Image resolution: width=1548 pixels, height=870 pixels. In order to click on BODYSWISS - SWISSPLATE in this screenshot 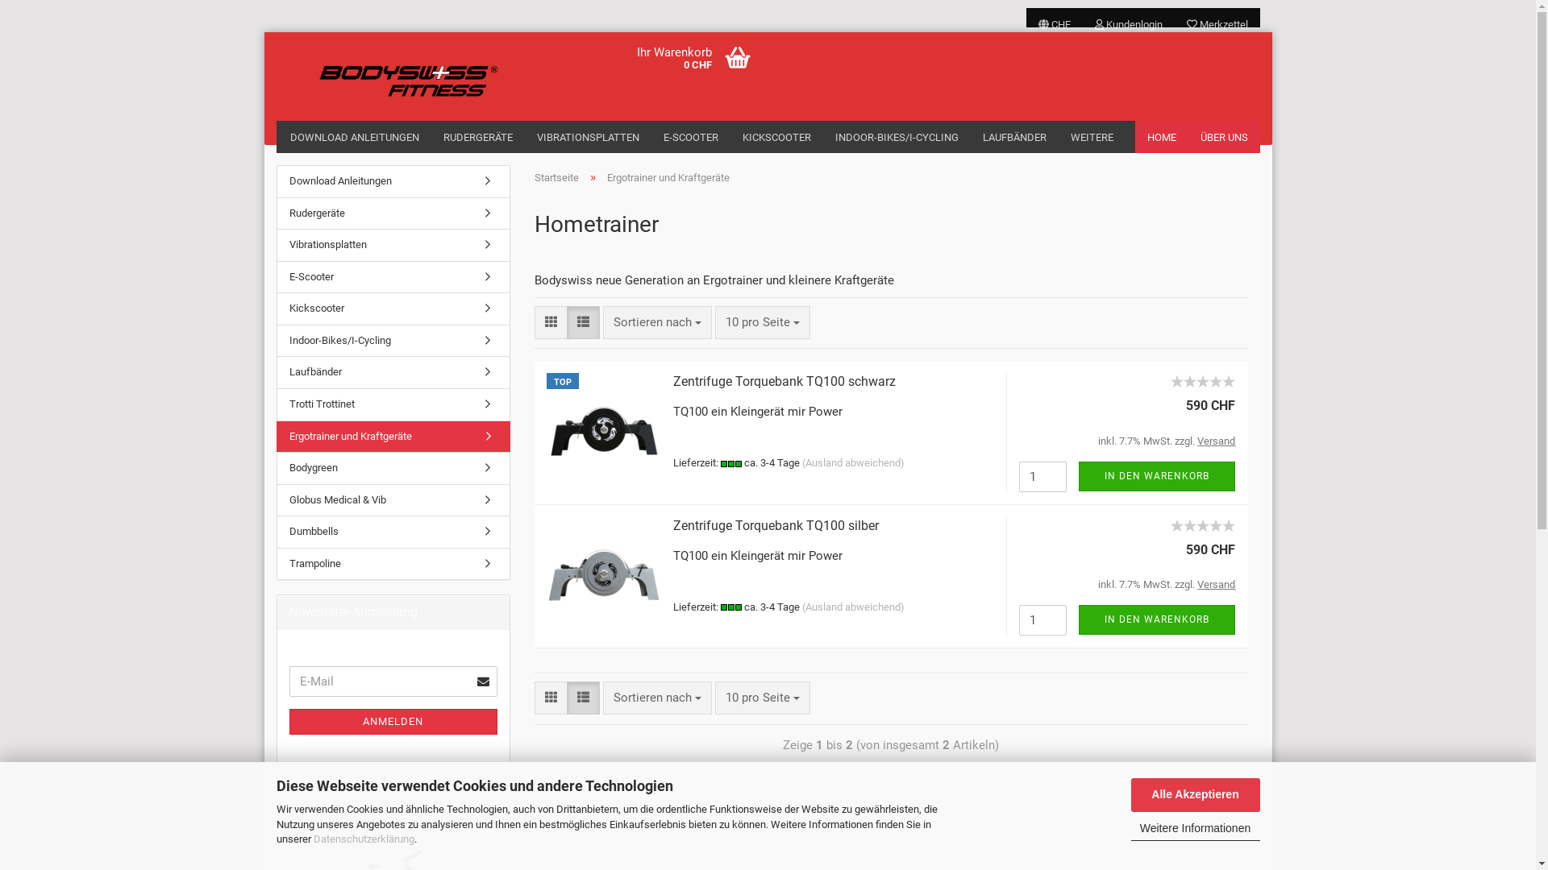, I will do `click(390, 64)`.